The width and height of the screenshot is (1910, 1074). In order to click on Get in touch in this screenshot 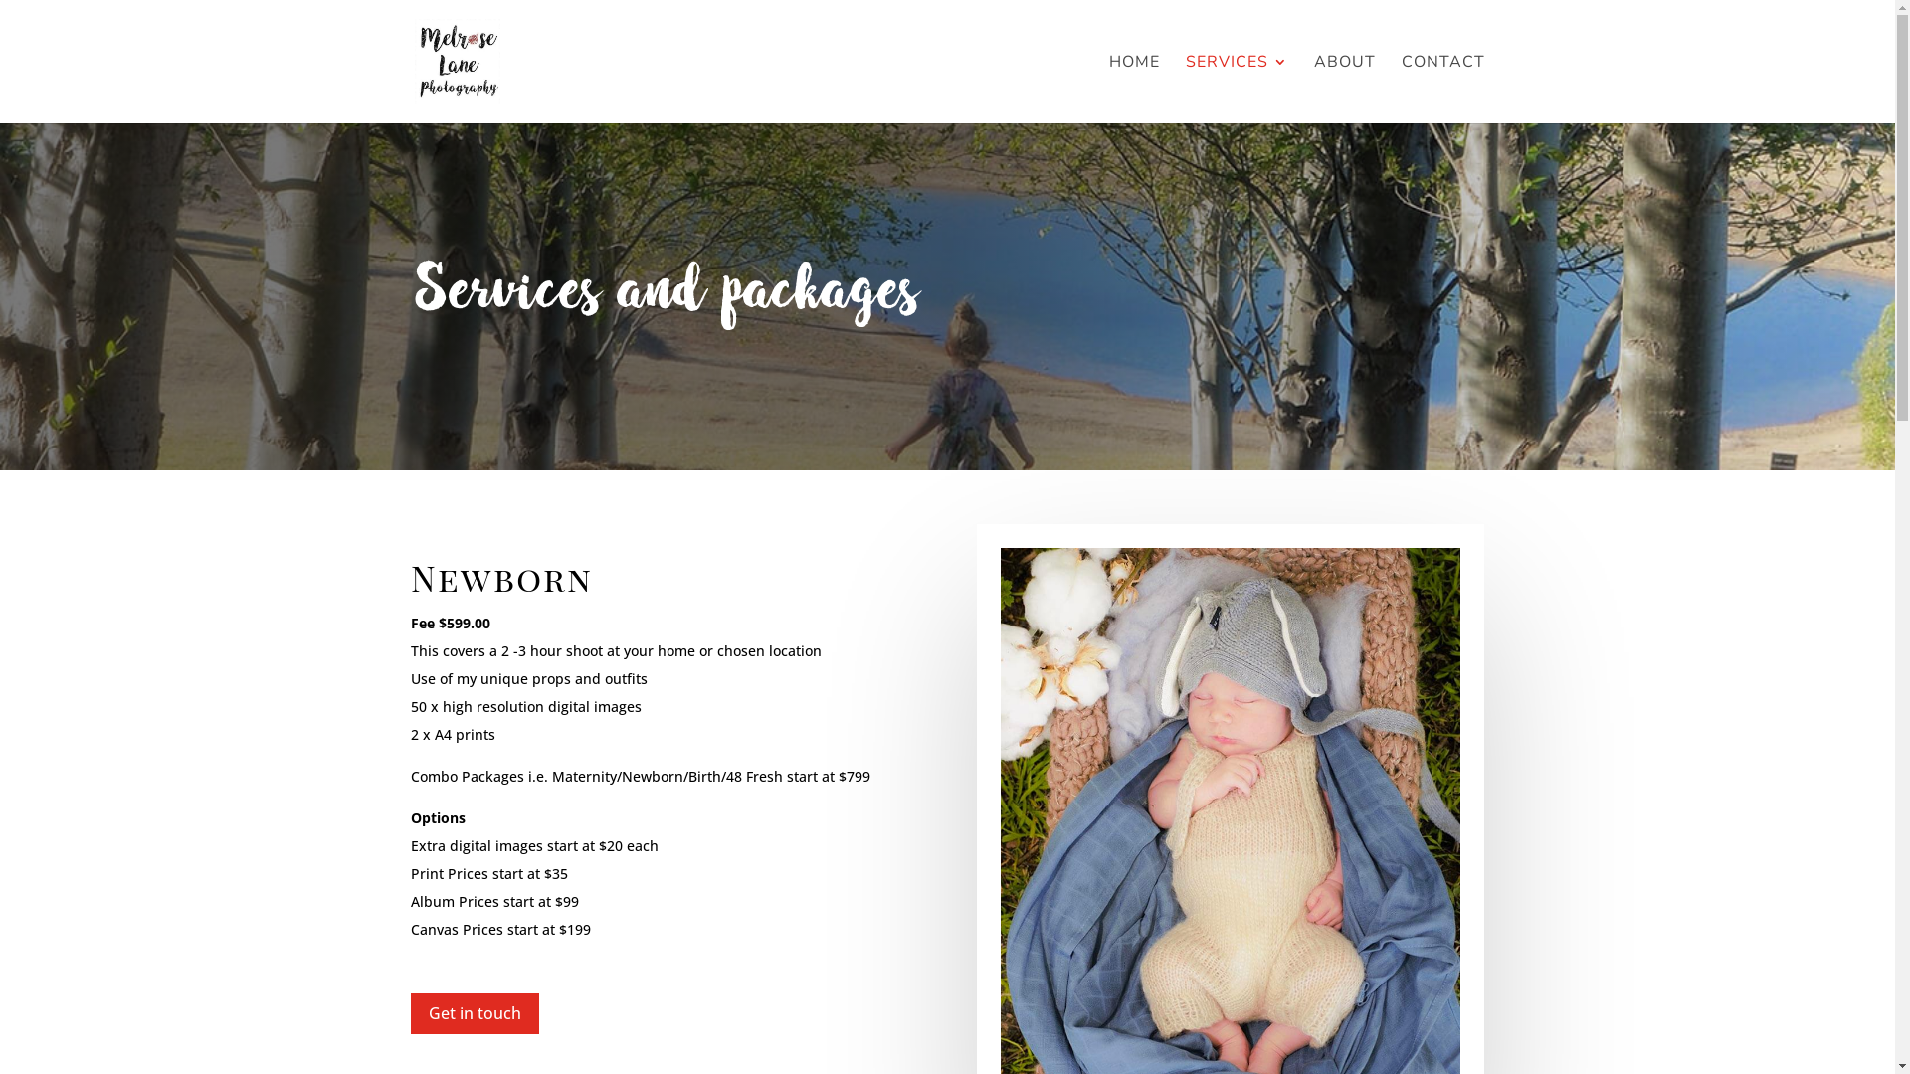, I will do `click(474, 1014)`.